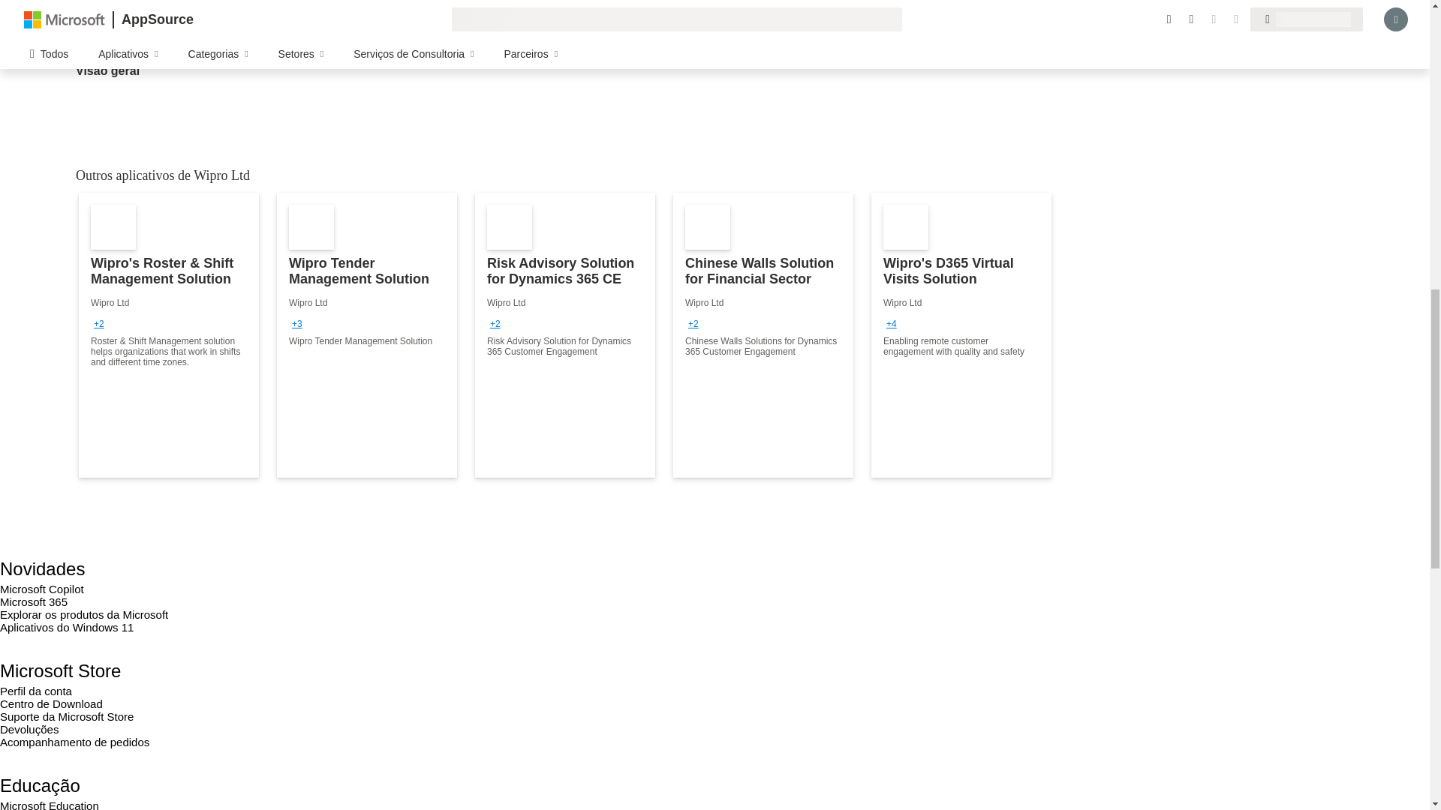 The height and width of the screenshot is (810, 1441). I want to click on Aplicativos do Windows 11, so click(67, 627).